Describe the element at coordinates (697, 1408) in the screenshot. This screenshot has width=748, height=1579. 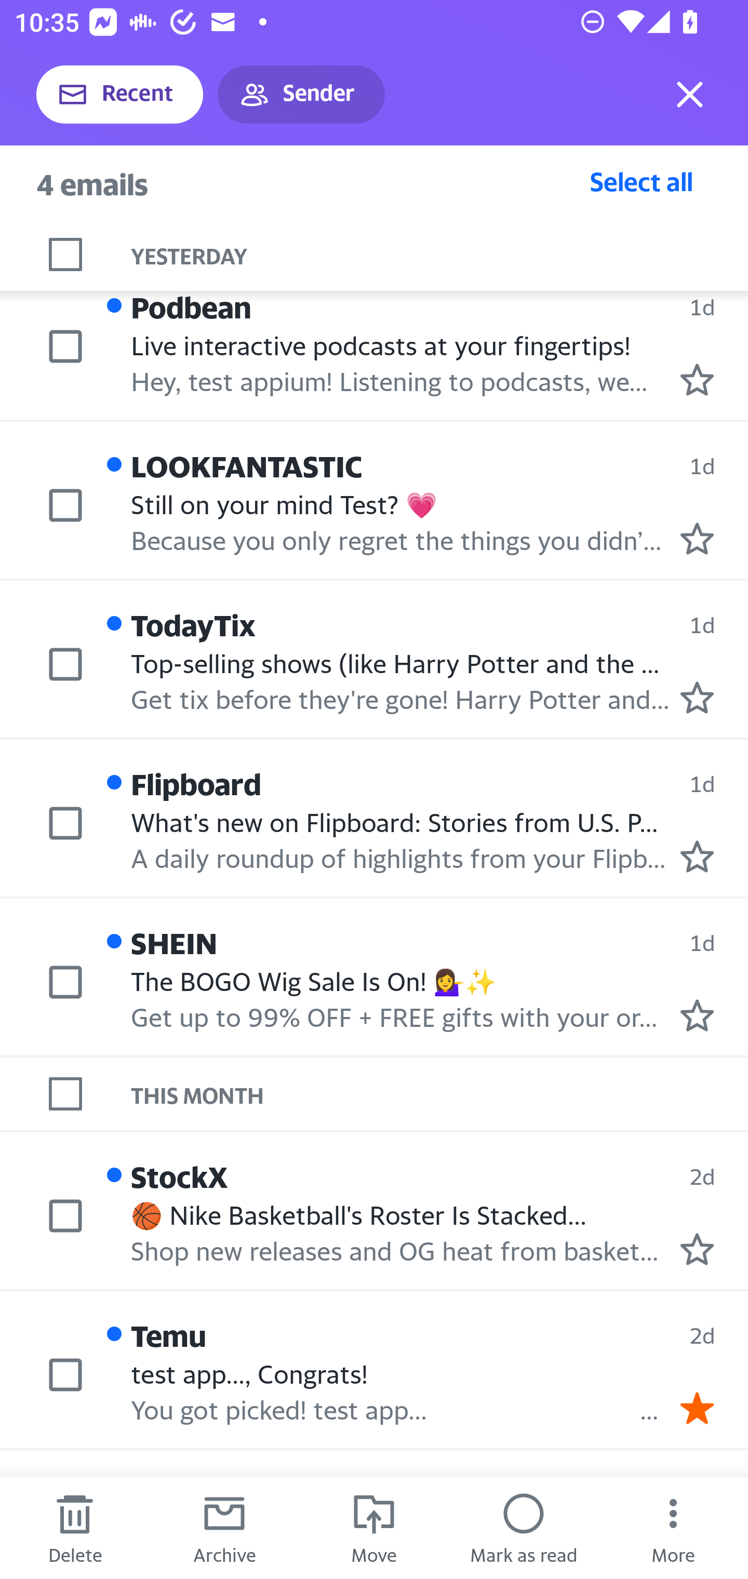
I see `Remove star.` at that location.